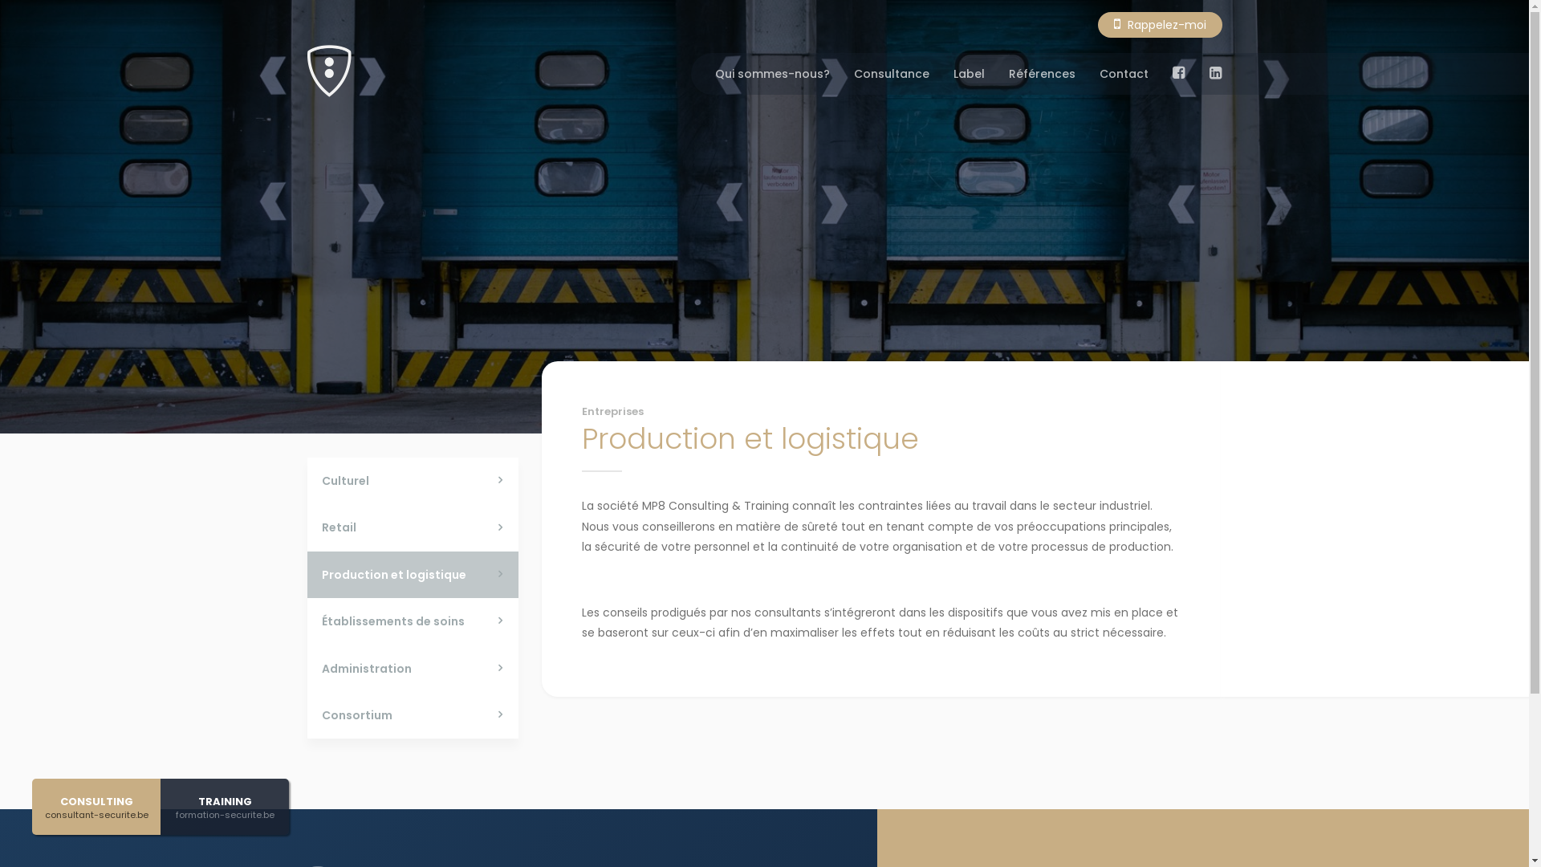  I want to click on Label, so click(970, 74).